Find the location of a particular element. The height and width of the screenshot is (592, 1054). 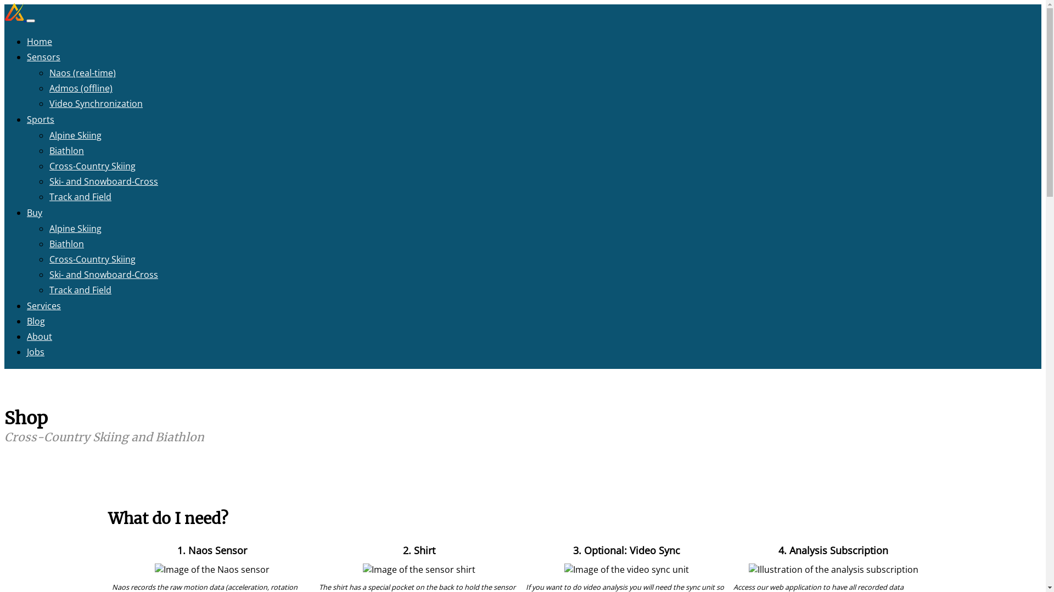

Alpine Skiing is located at coordinates (76, 135).